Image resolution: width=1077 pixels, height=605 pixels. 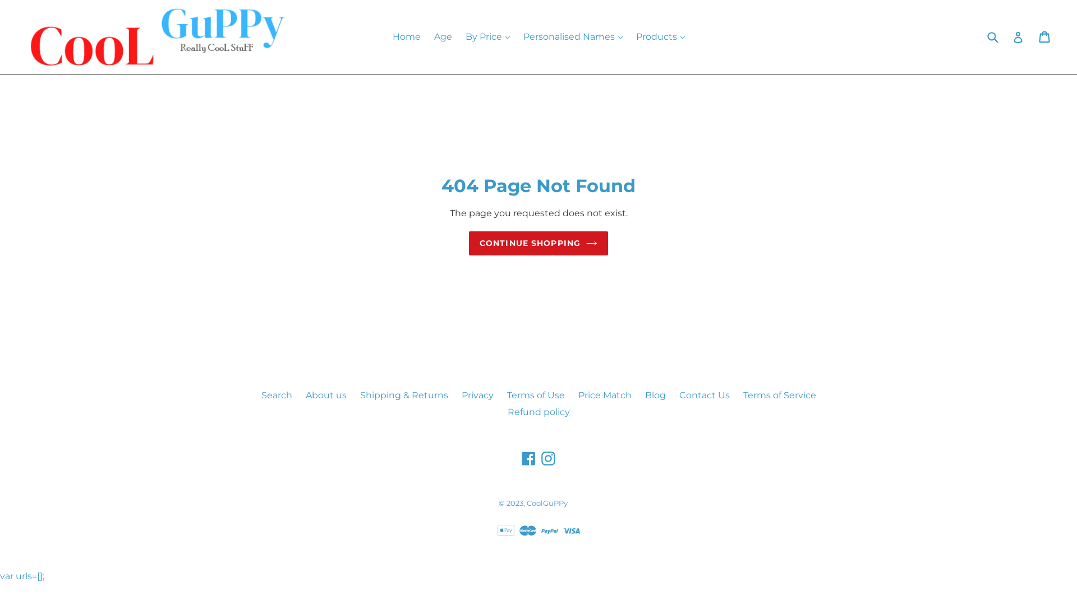 I want to click on CoolGuPPy, so click(x=546, y=503).